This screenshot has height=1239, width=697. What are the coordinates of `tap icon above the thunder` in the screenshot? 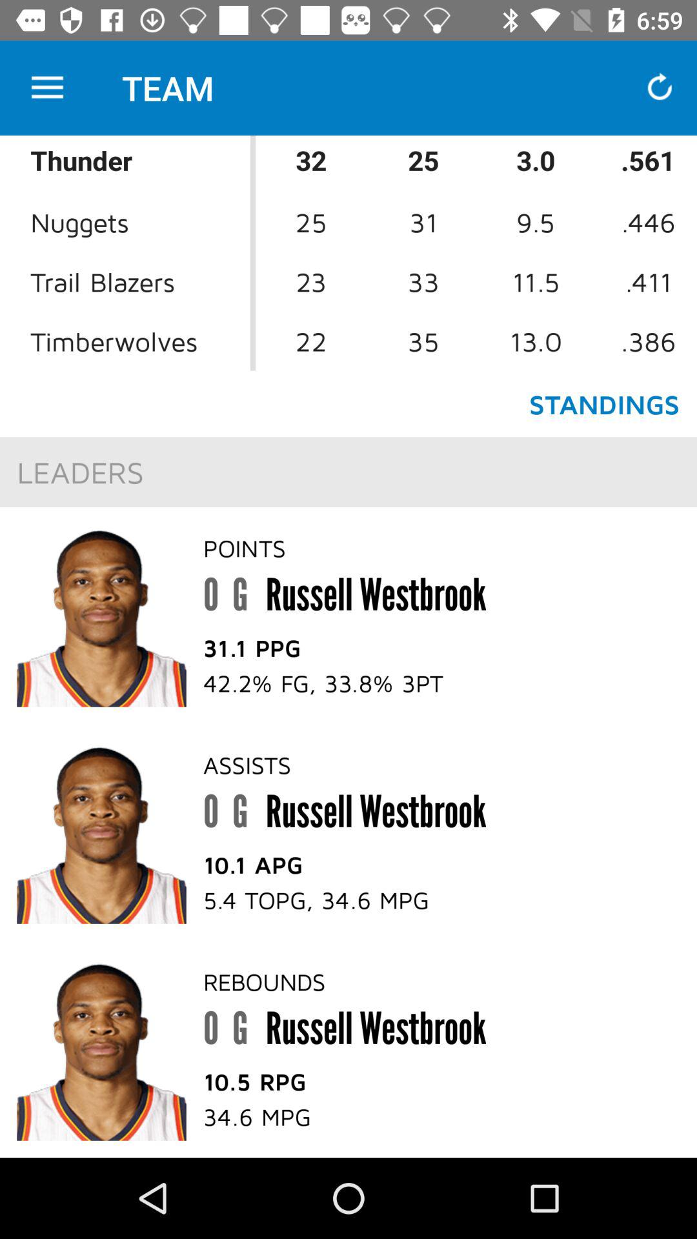 It's located at (47, 88).